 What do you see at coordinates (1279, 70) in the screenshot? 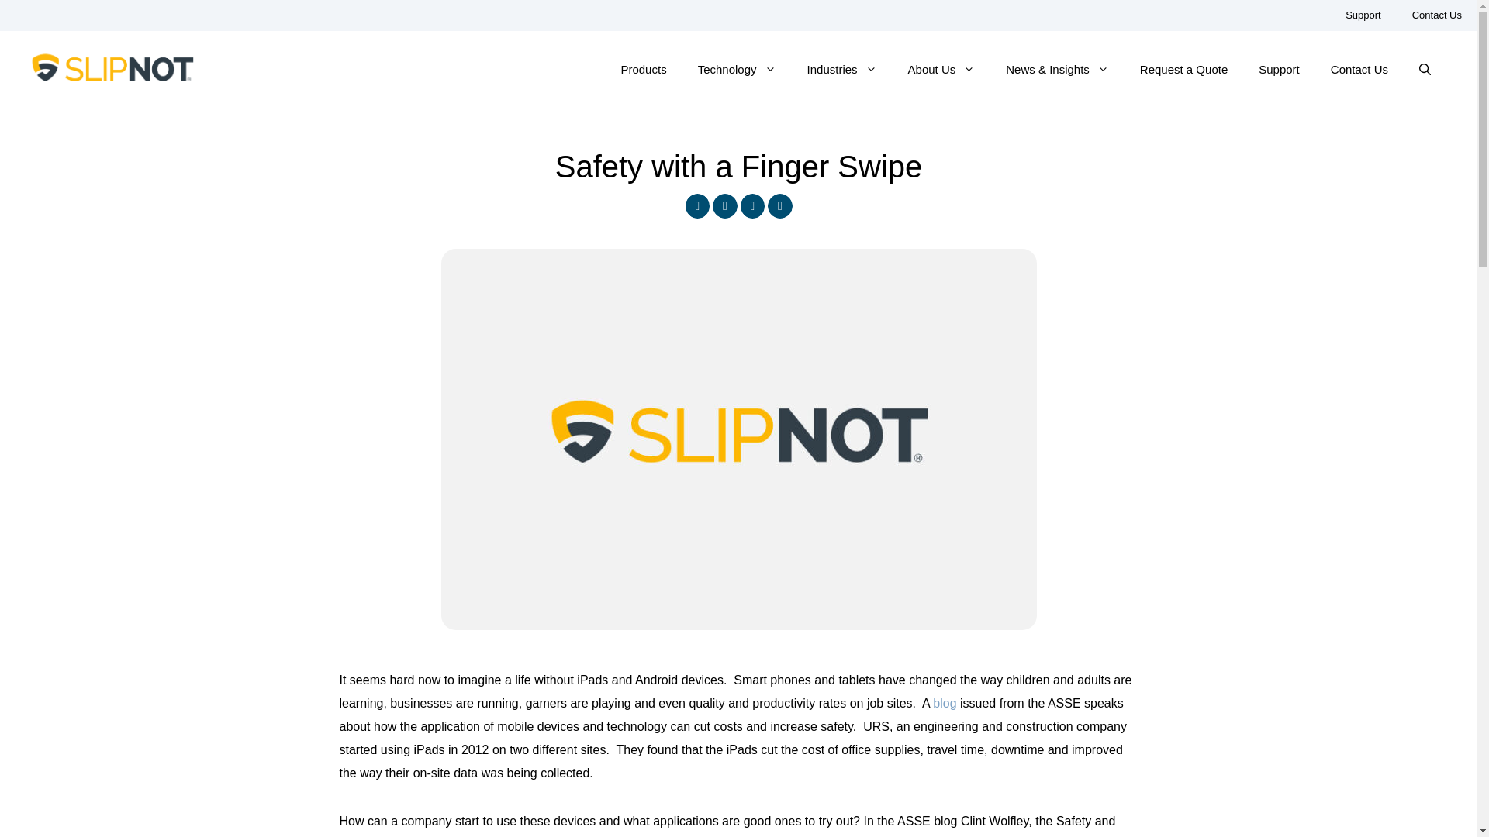
I see `Support` at bounding box center [1279, 70].